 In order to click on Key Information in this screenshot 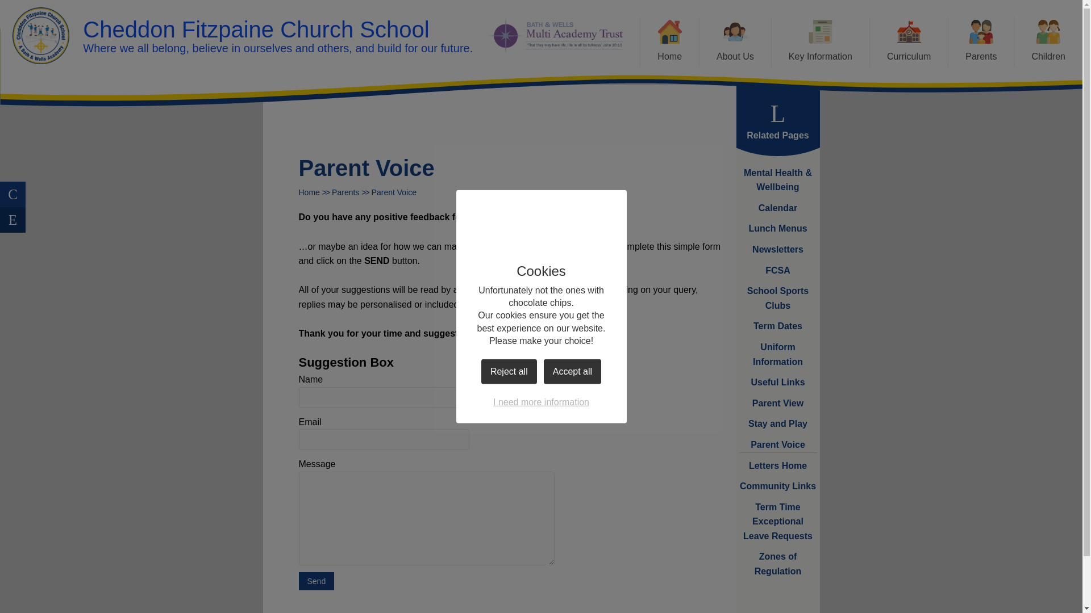, I will do `click(821, 42)`.